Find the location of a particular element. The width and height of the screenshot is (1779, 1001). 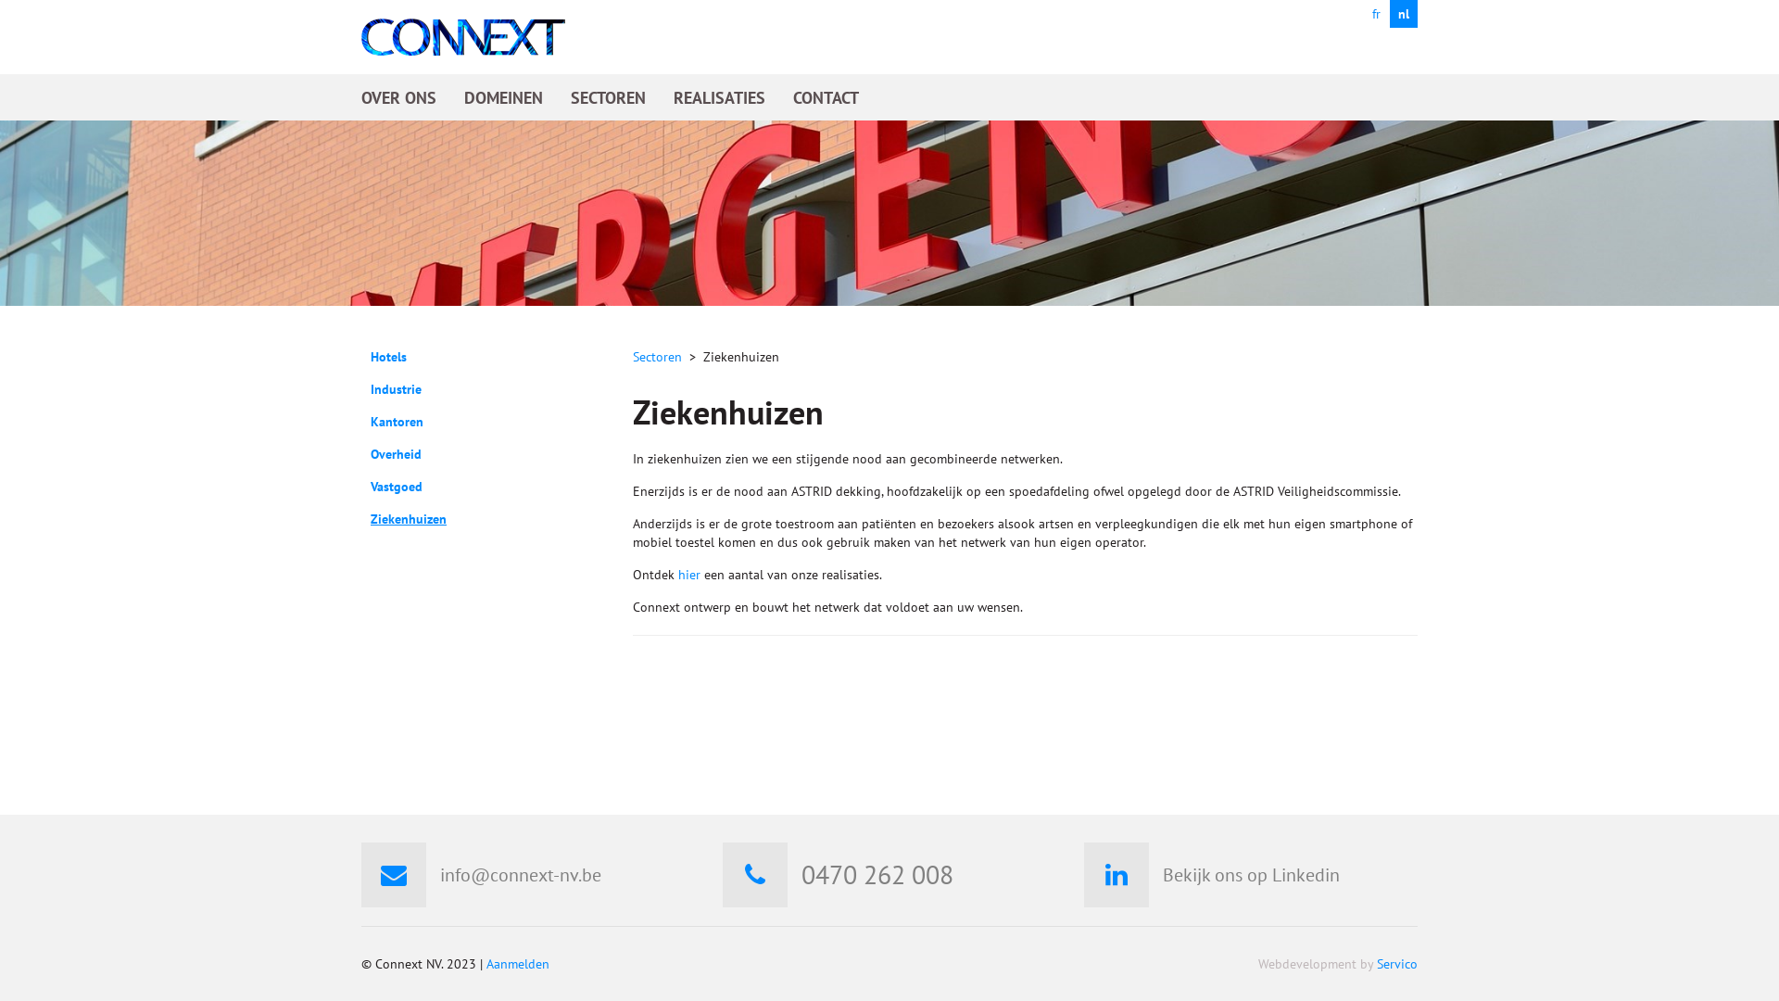

Servico is located at coordinates (1397, 964).